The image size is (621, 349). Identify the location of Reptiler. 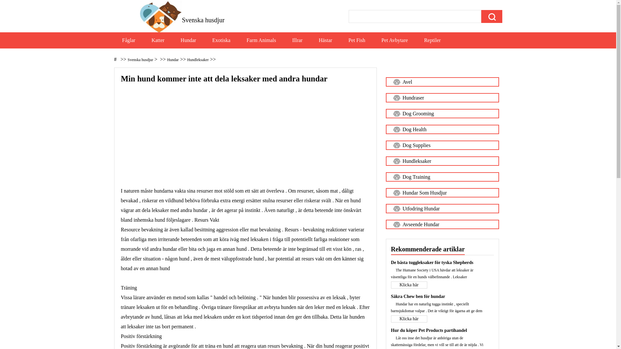
(432, 40).